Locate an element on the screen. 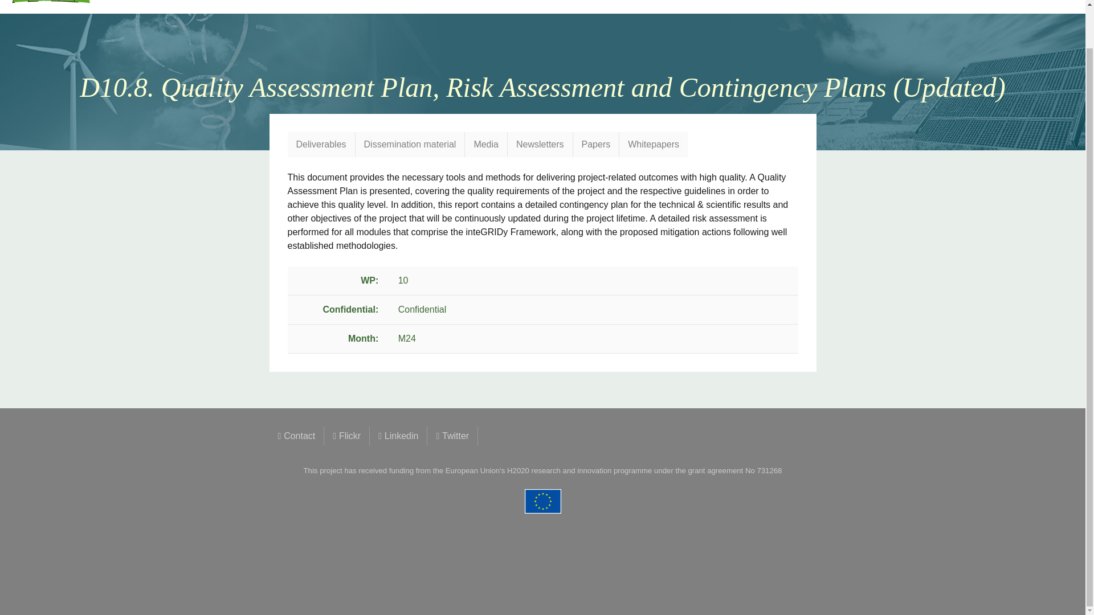 This screenshot has width=1094, height=615. PILOTS is located at coordinates (900, 2).